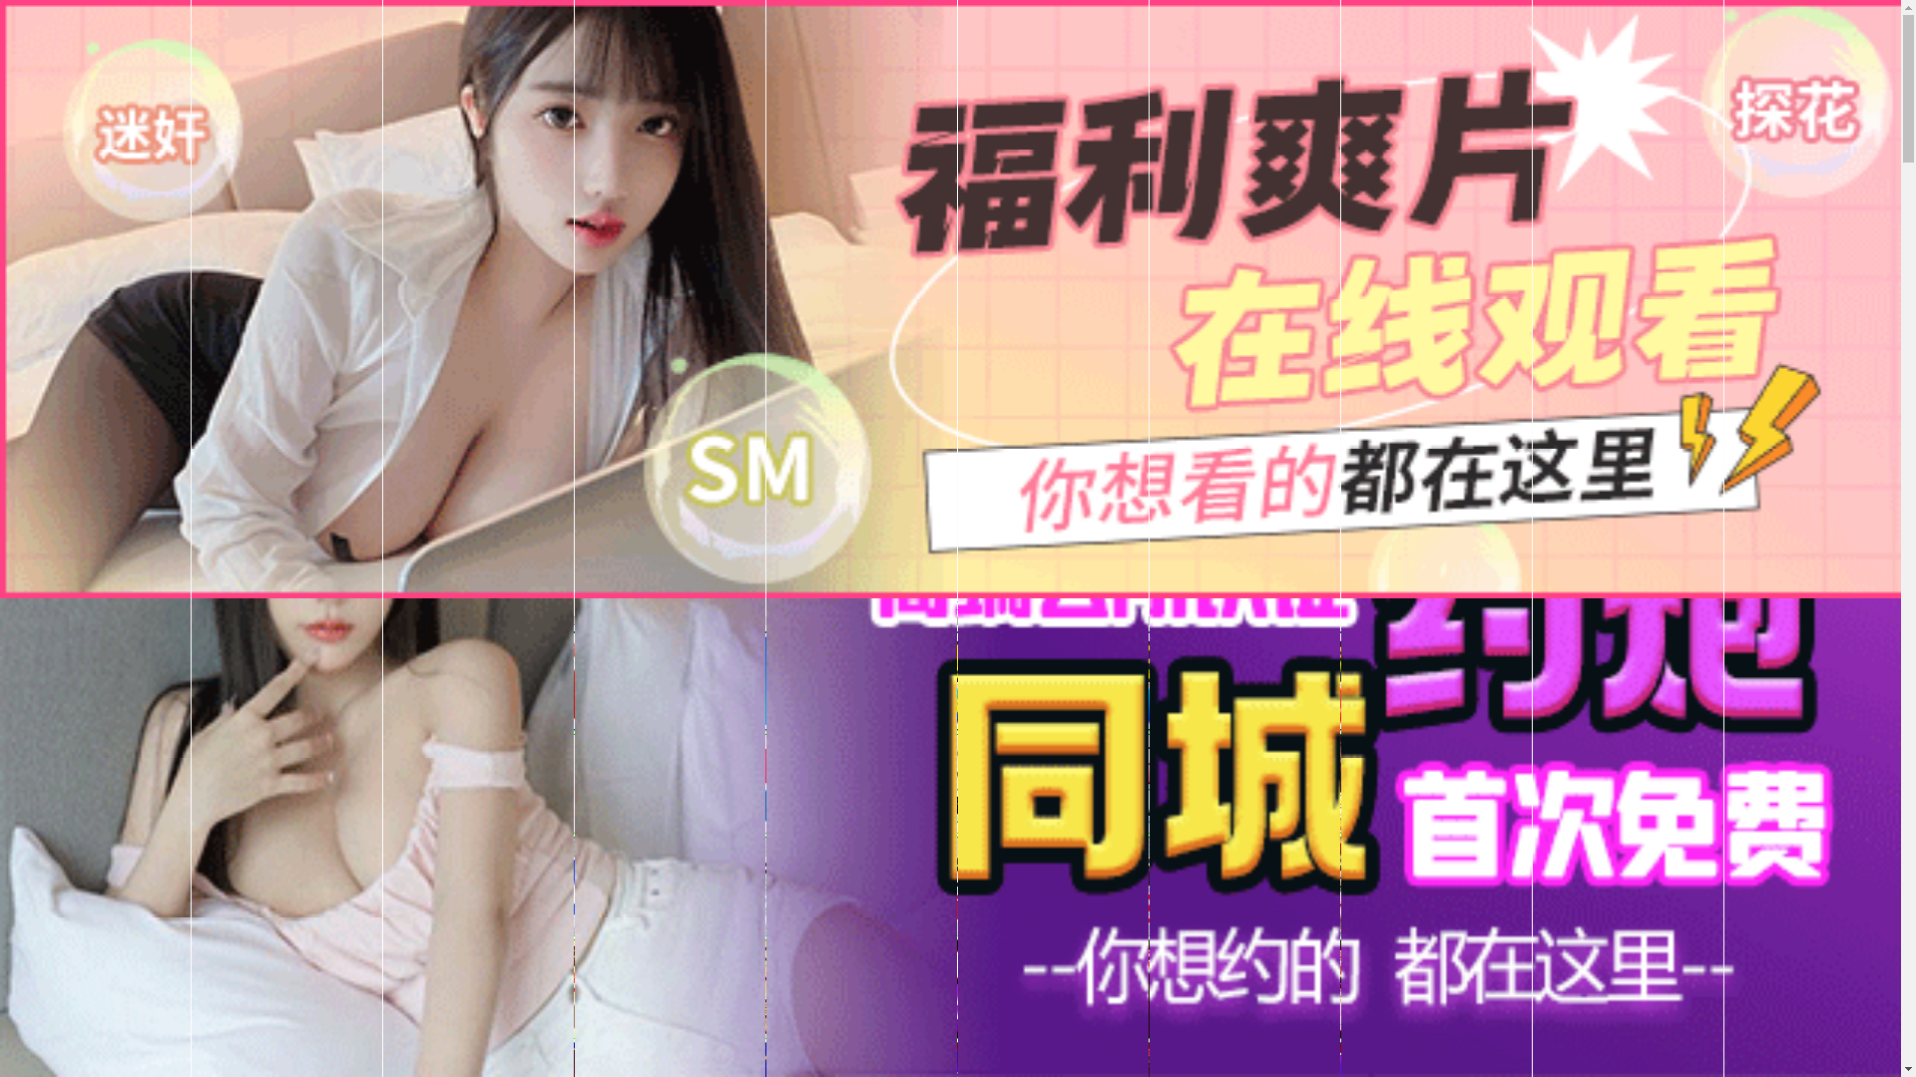 The height and width of the screenshot is (1077, 1916). What do you see at coordinates (985, 620) in the screenshot?
I see `|` at bounding box center [985, 620].